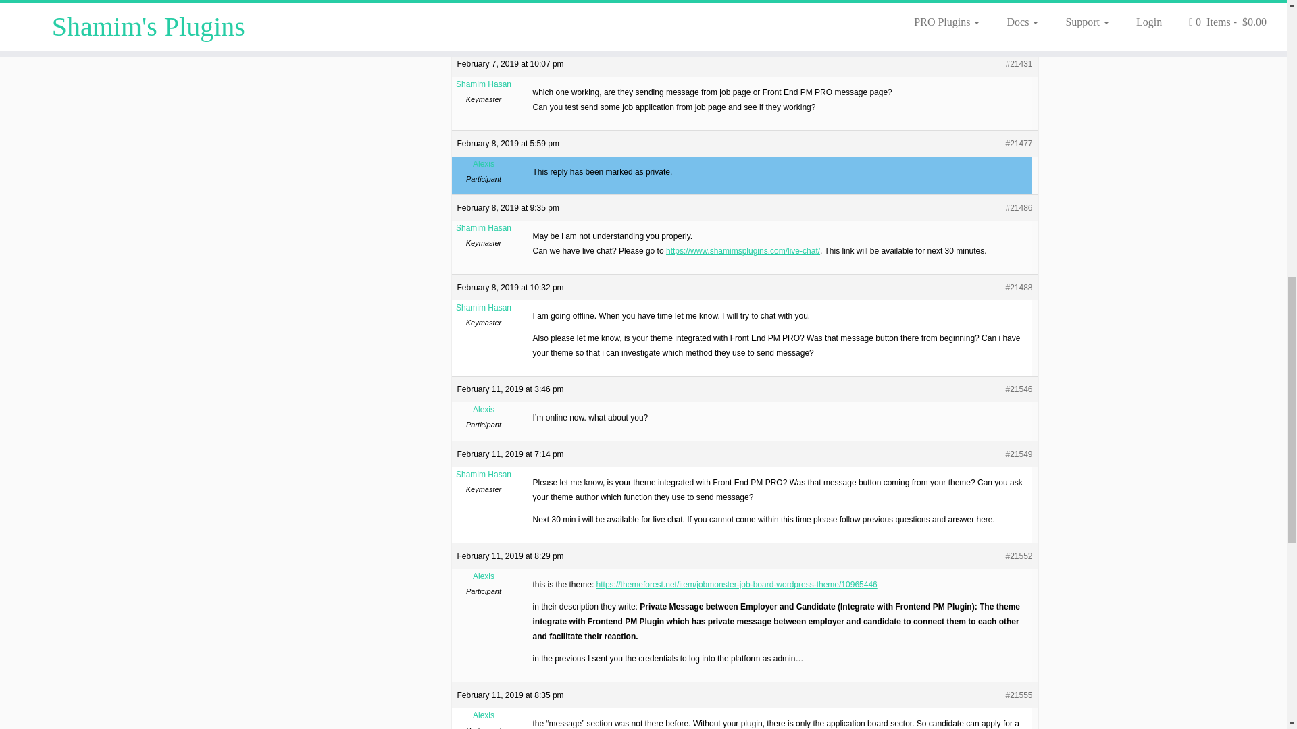  What do you see at coordinates (484, 84) in the screenshot?
I see `View Shamim Hasan's profile` at bounding box center [484, 84].